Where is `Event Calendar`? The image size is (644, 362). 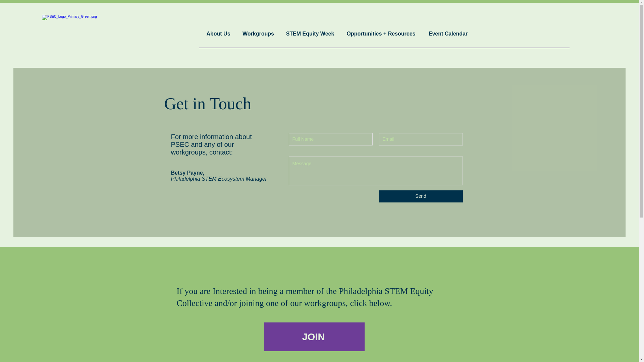 Event Calendar is located at coordinates (448, 31).